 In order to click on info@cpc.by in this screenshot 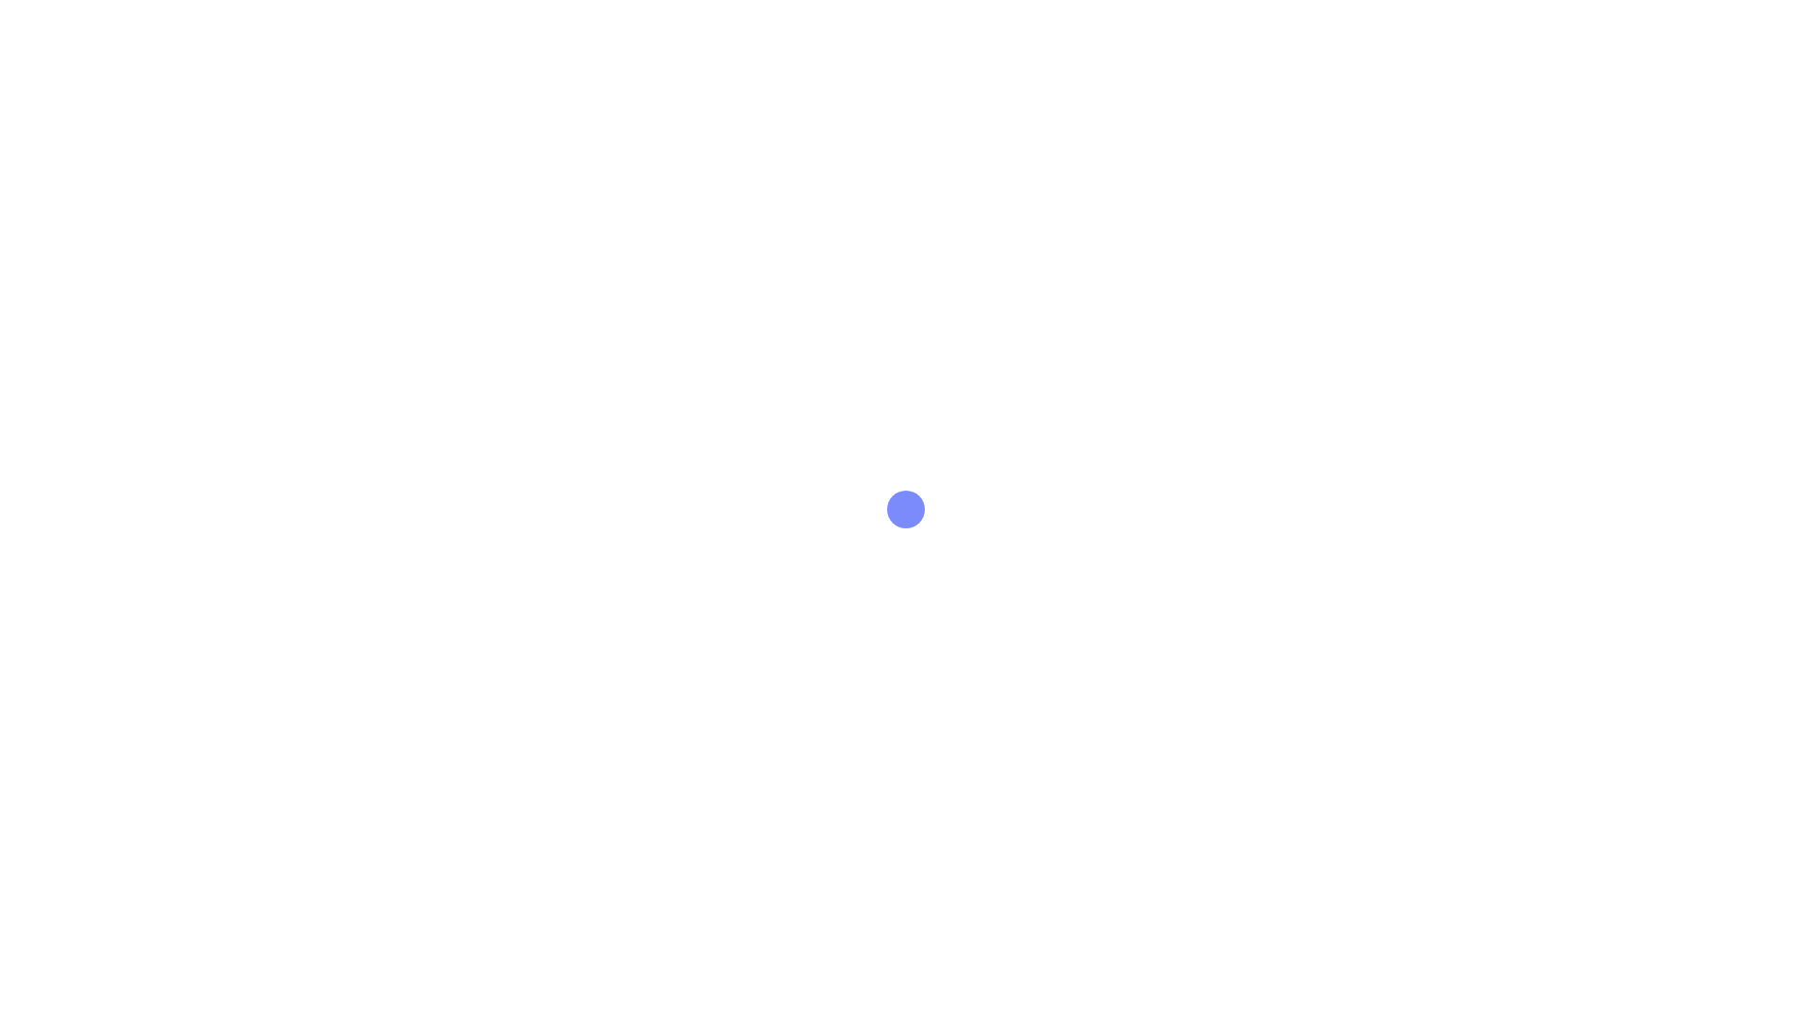, I will do `click(906, 449)`.